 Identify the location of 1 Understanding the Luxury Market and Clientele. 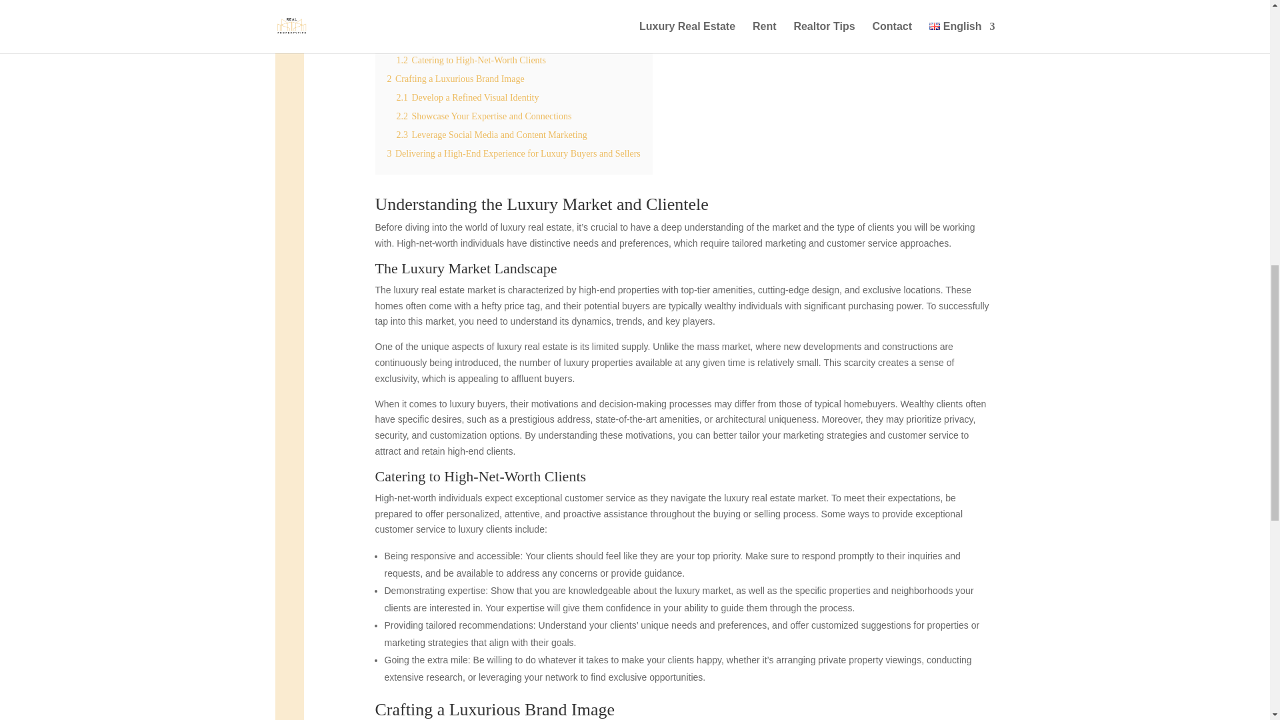
(480, 23).